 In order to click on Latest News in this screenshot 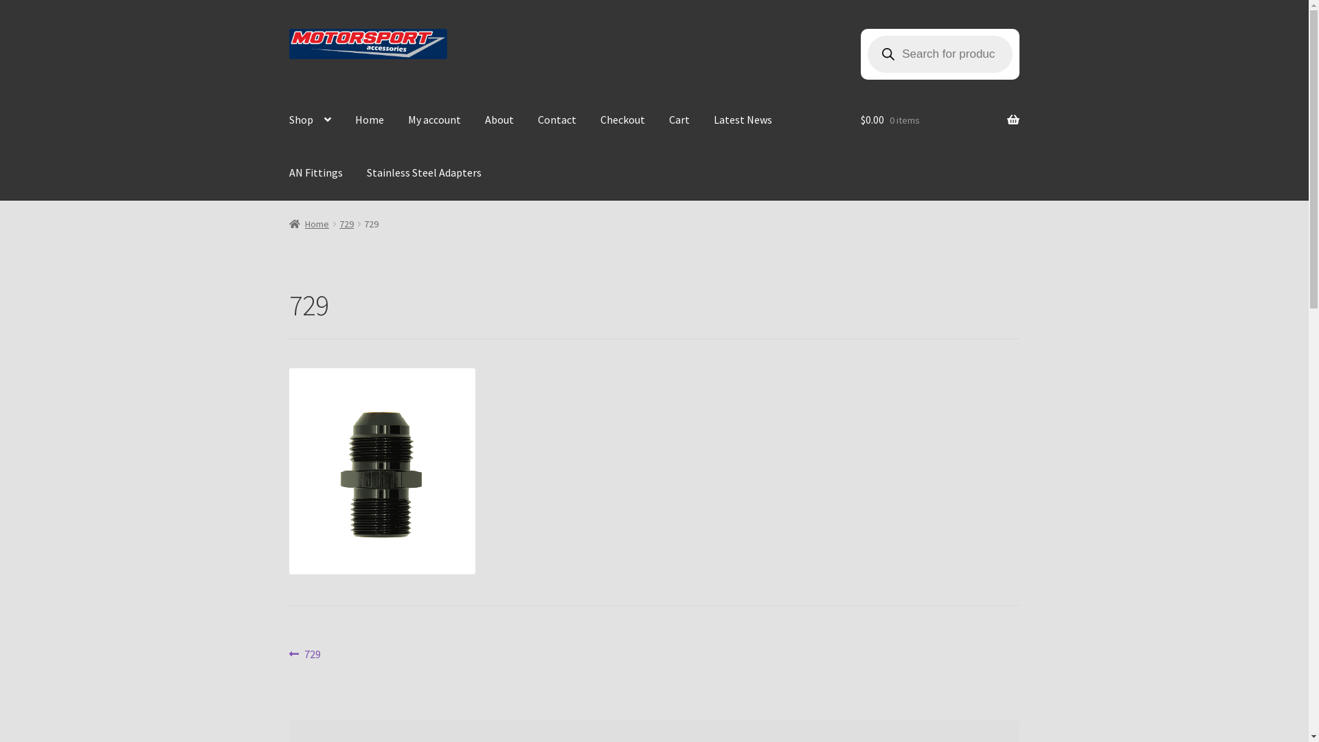, I will do `click(743, 120)`.